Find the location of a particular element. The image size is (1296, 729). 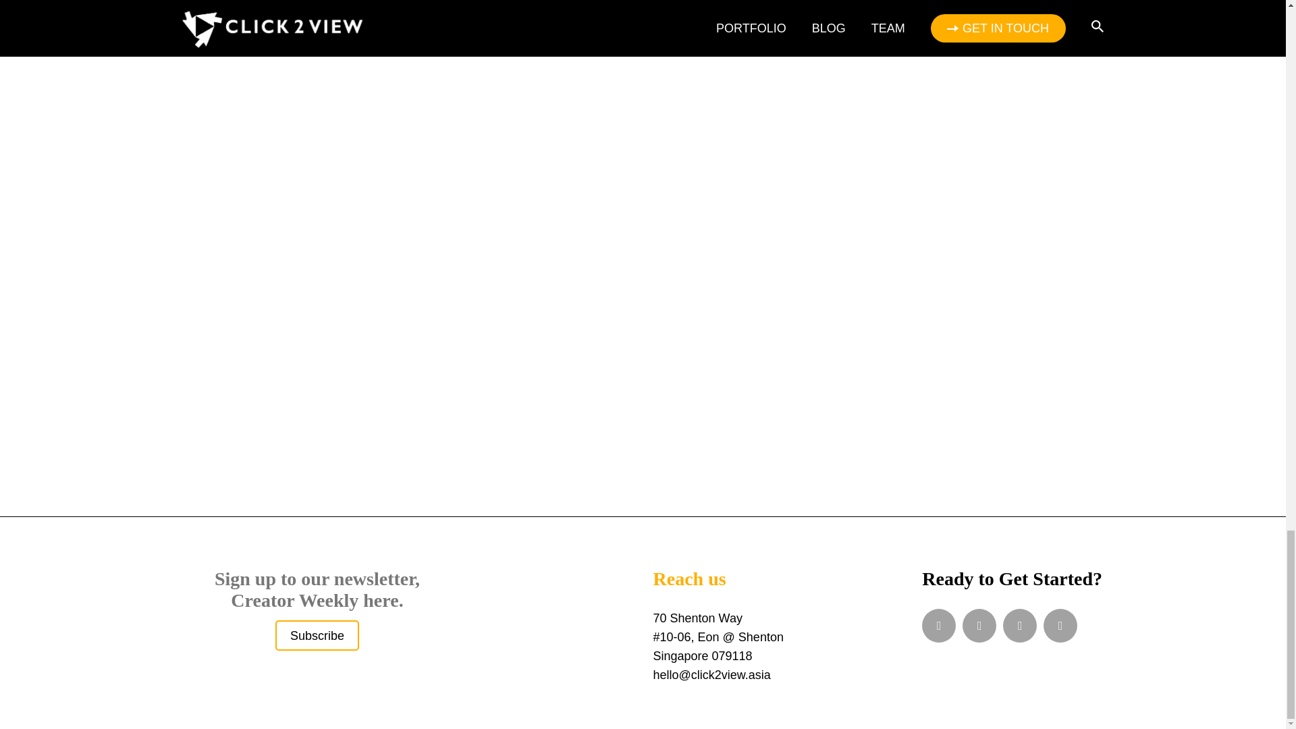

Subscribe is located at coordinates (317, 636).